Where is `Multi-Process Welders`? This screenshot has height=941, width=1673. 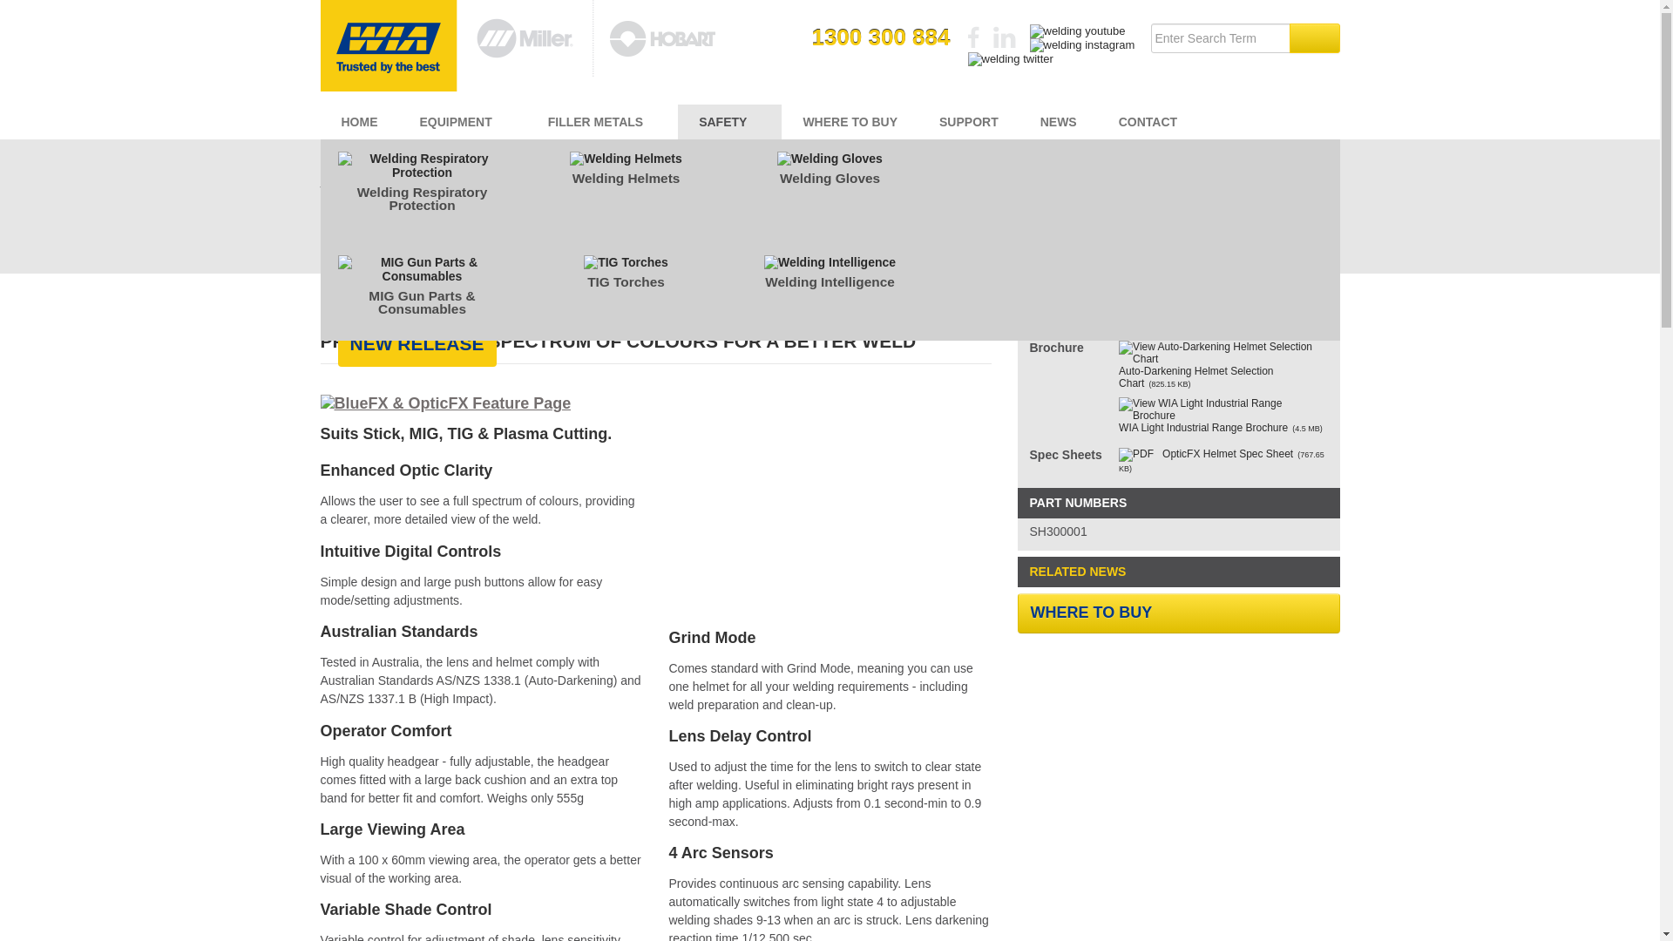
Multi-Process Welders is located at coordinates (1238, 178).